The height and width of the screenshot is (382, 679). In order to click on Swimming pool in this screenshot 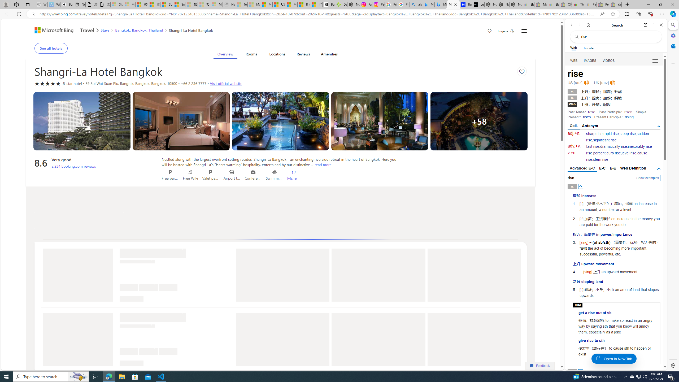, I will do `click(274, 172)`.